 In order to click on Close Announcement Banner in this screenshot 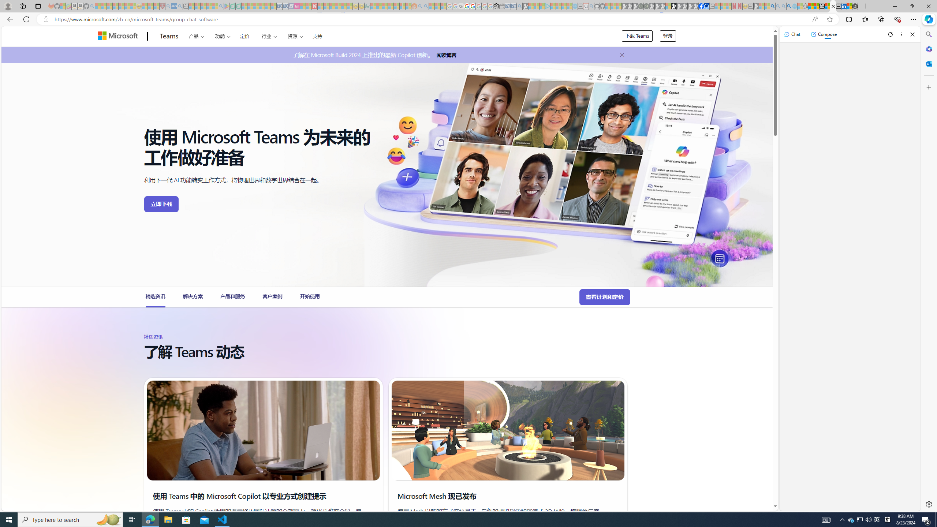, I will do `click(620, 55)`.